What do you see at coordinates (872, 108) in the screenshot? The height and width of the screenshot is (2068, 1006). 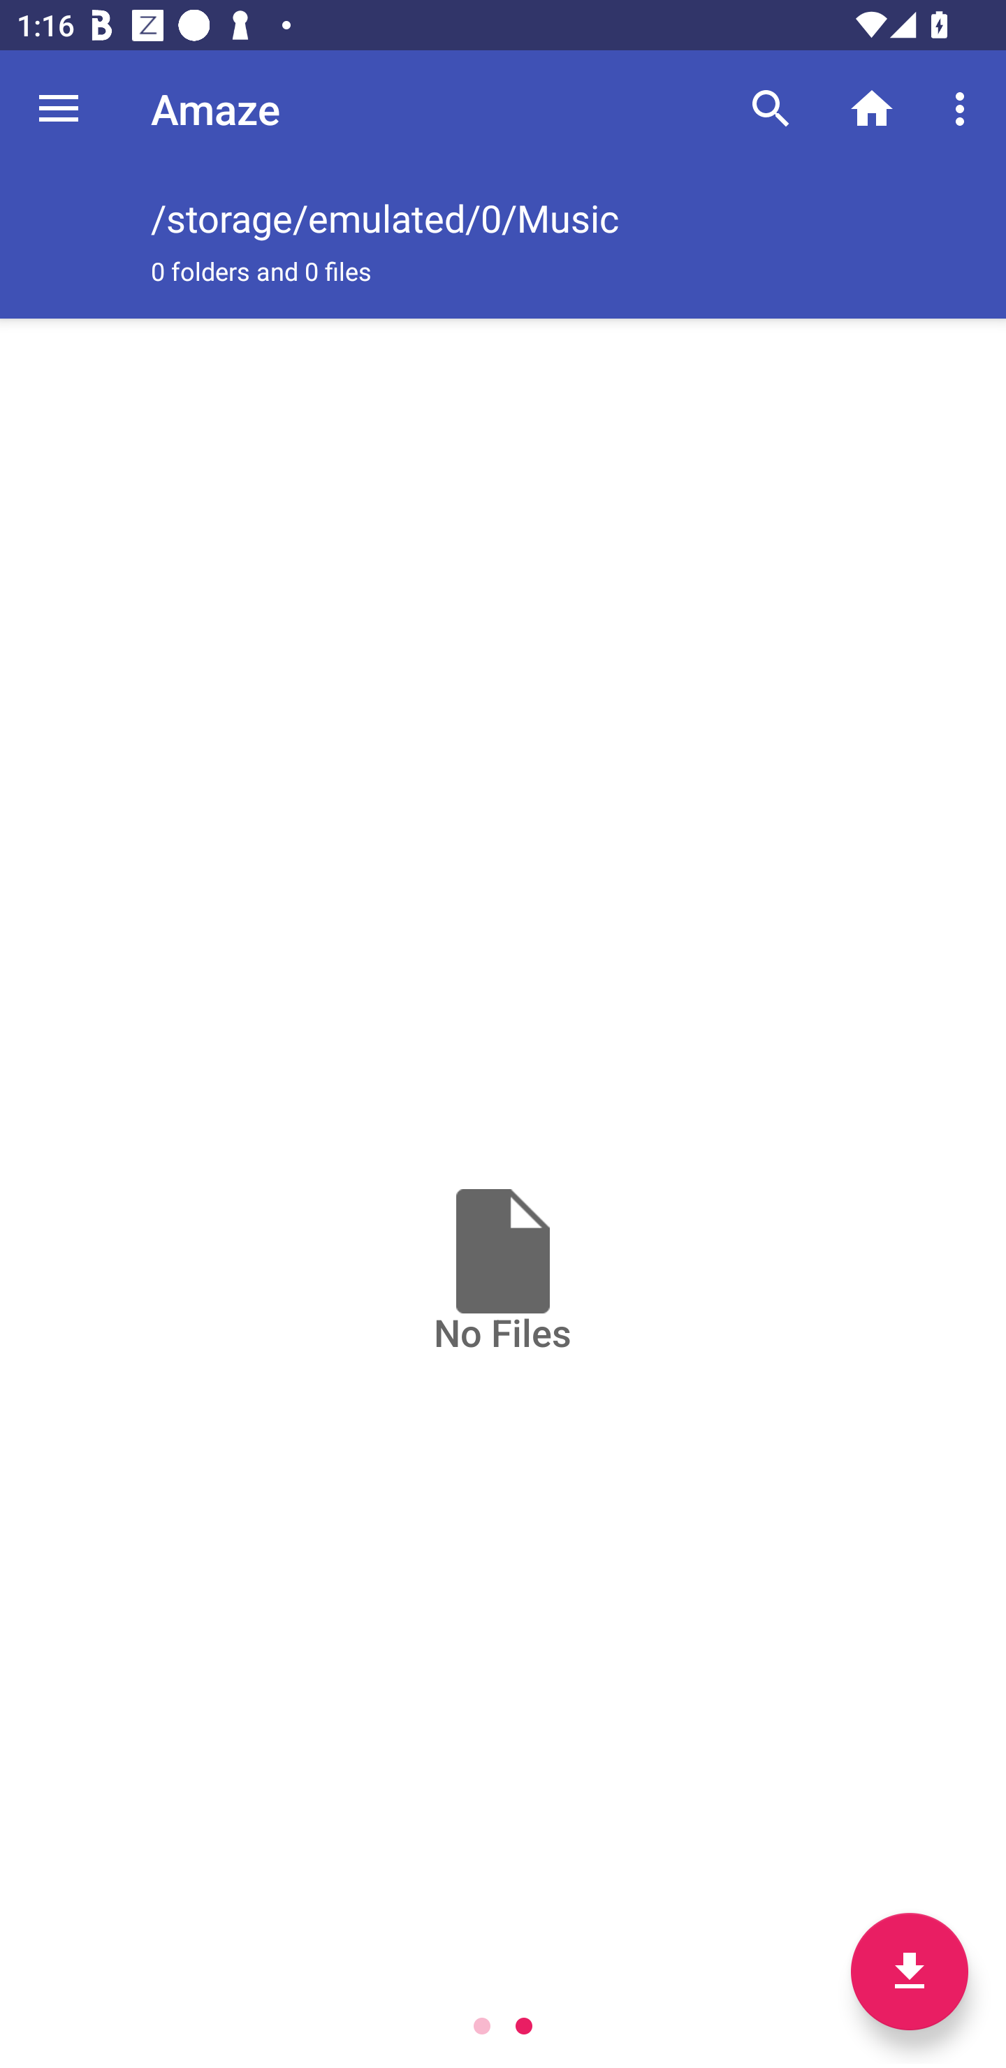 I see `Home` at bounding box center [872, 108].